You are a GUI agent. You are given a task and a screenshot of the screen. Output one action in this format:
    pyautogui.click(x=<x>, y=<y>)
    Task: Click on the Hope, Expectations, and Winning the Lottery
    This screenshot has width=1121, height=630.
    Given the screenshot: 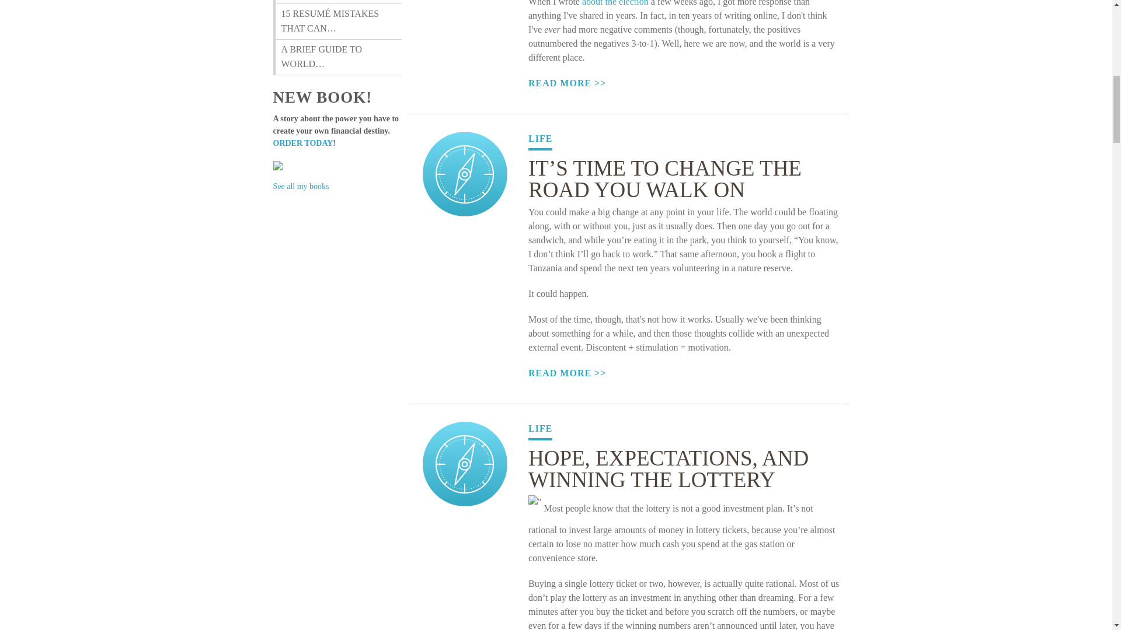 What is the action you would take?
    pyautogui.click(x=668, y=469)
    